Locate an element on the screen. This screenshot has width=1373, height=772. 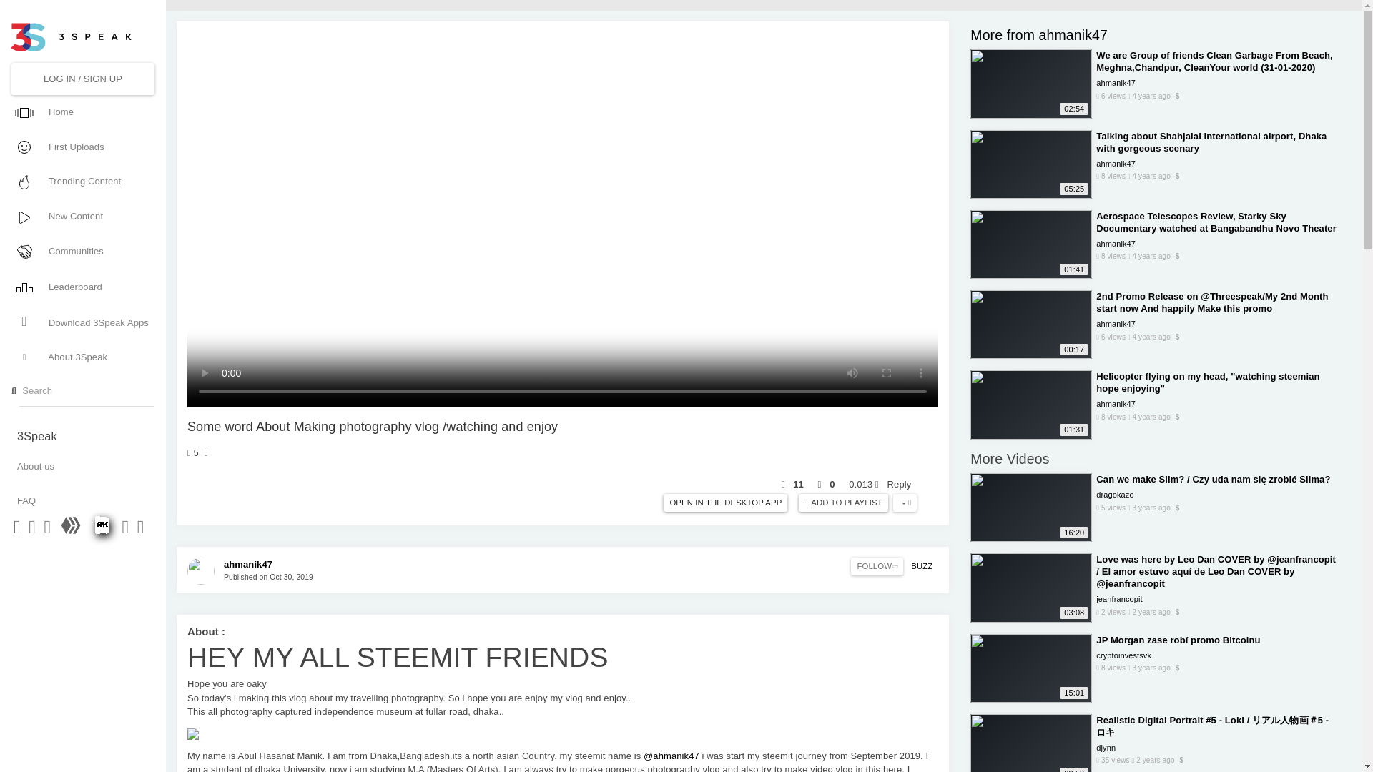
About us is located at coordinates (82, 466).